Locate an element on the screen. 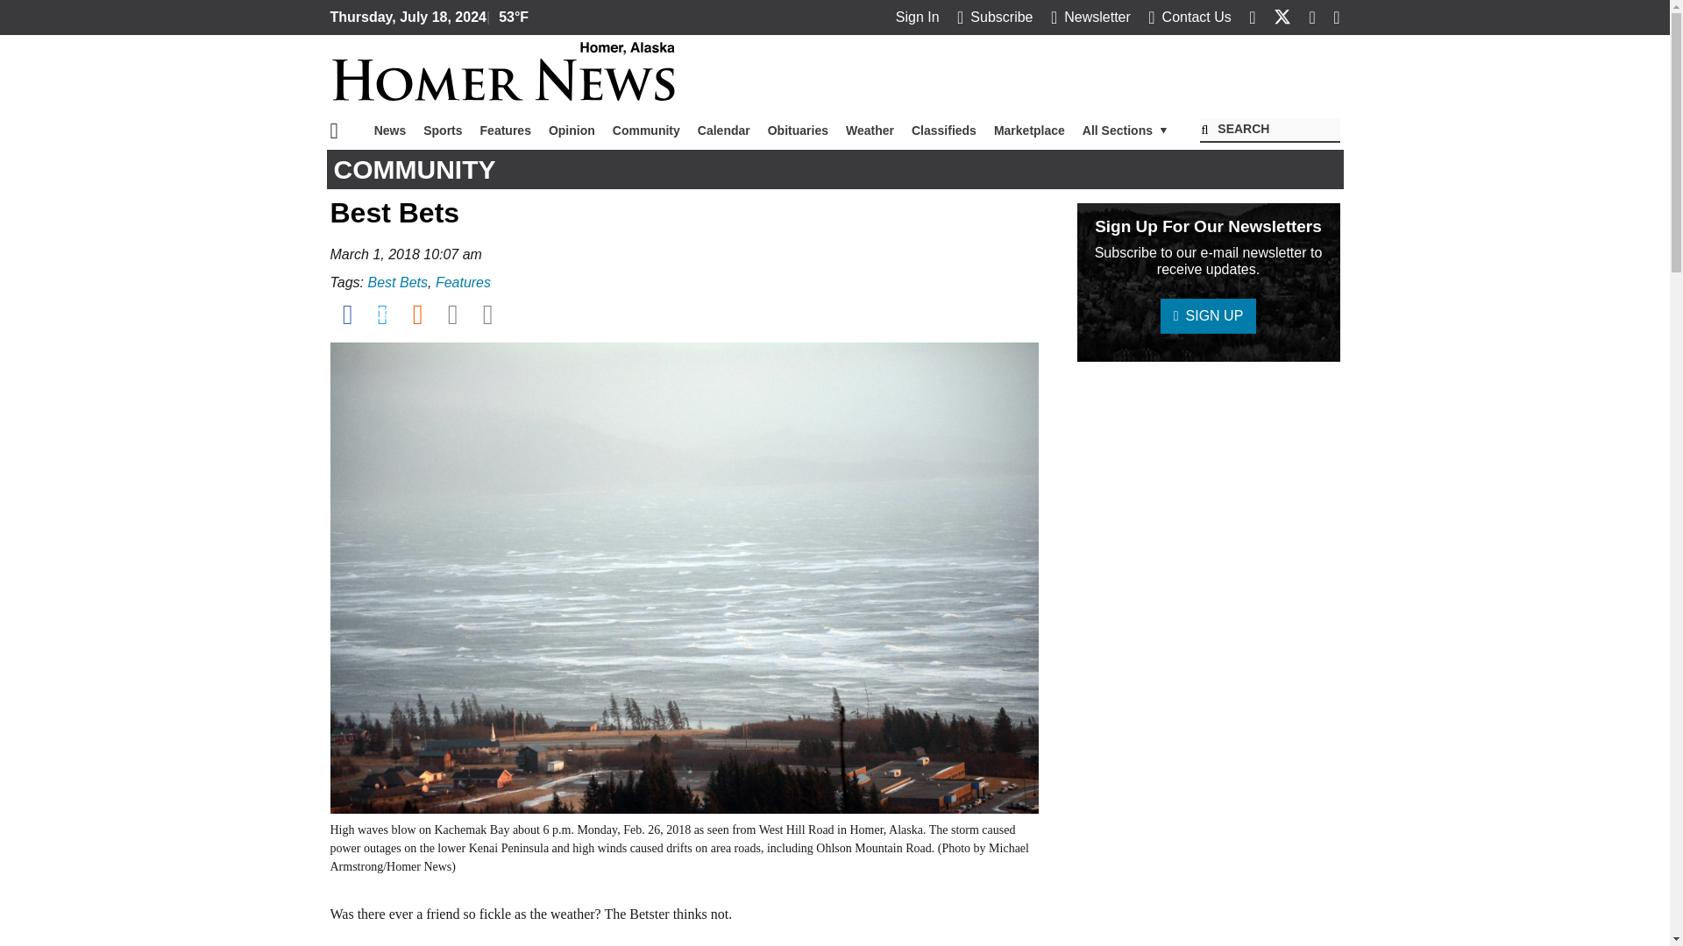 This screenshot has height=946, width=1683. Find Us On Twitter is located at coordinates (1282, 17).